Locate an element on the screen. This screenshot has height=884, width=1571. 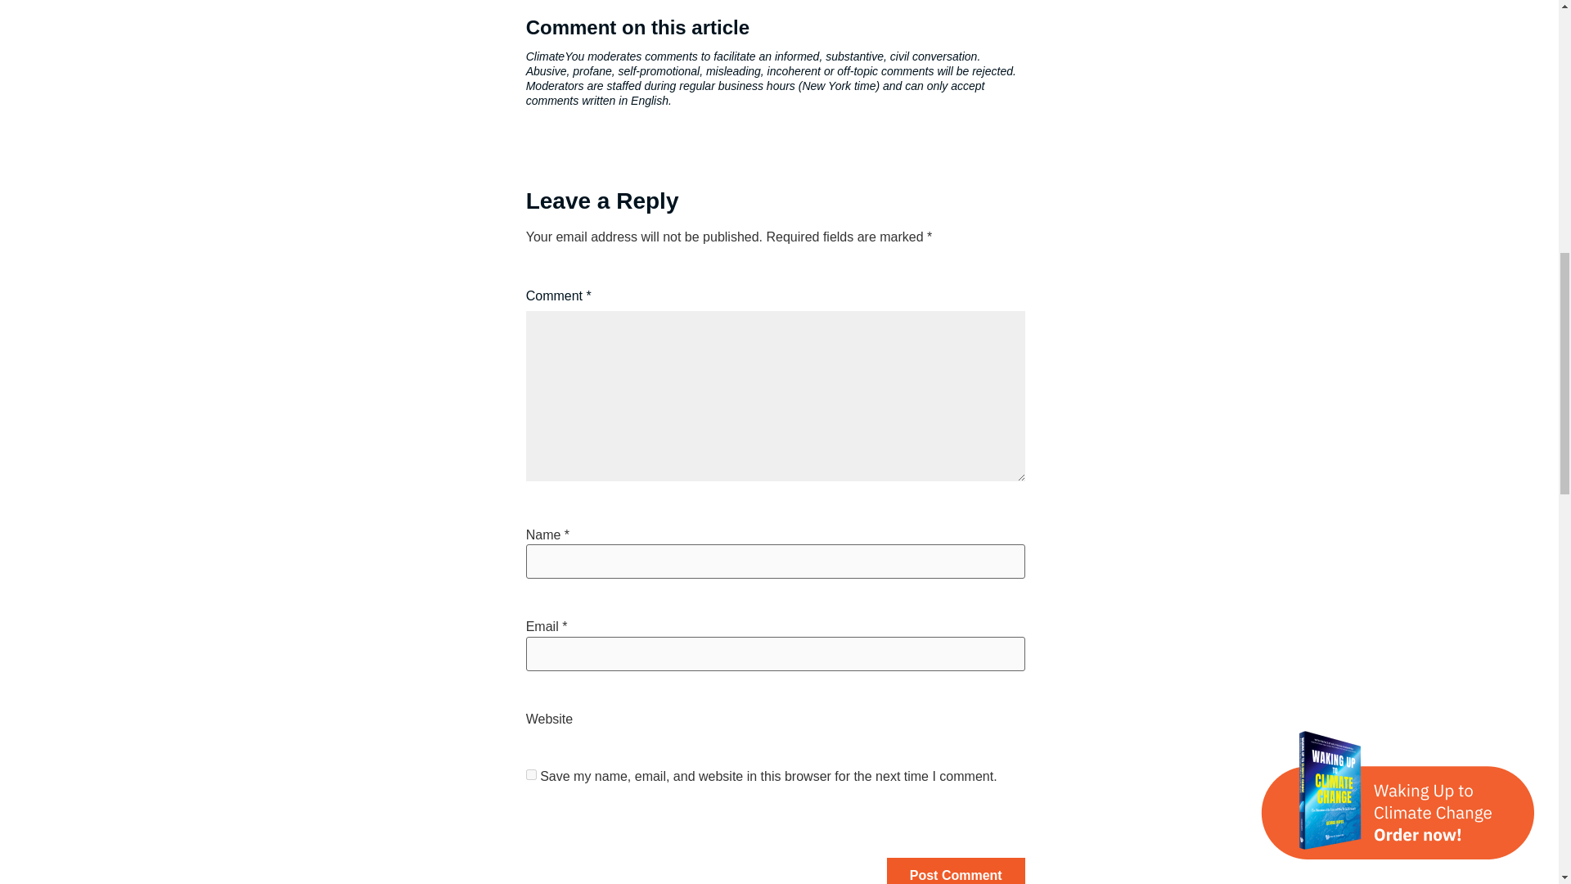
yes is located at coordinates (532, 774).